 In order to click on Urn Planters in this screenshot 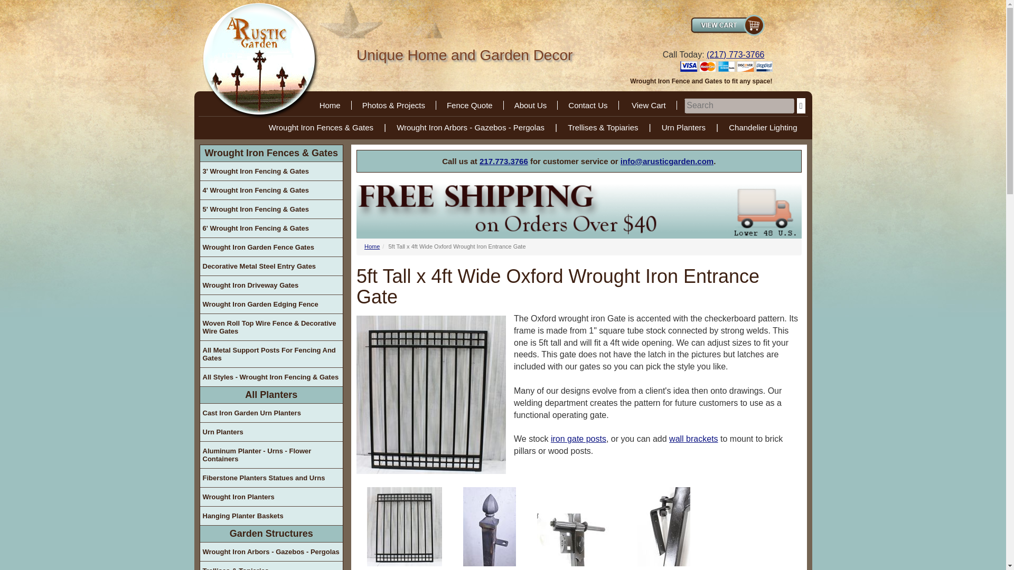, I will do `click(271, 432)`.